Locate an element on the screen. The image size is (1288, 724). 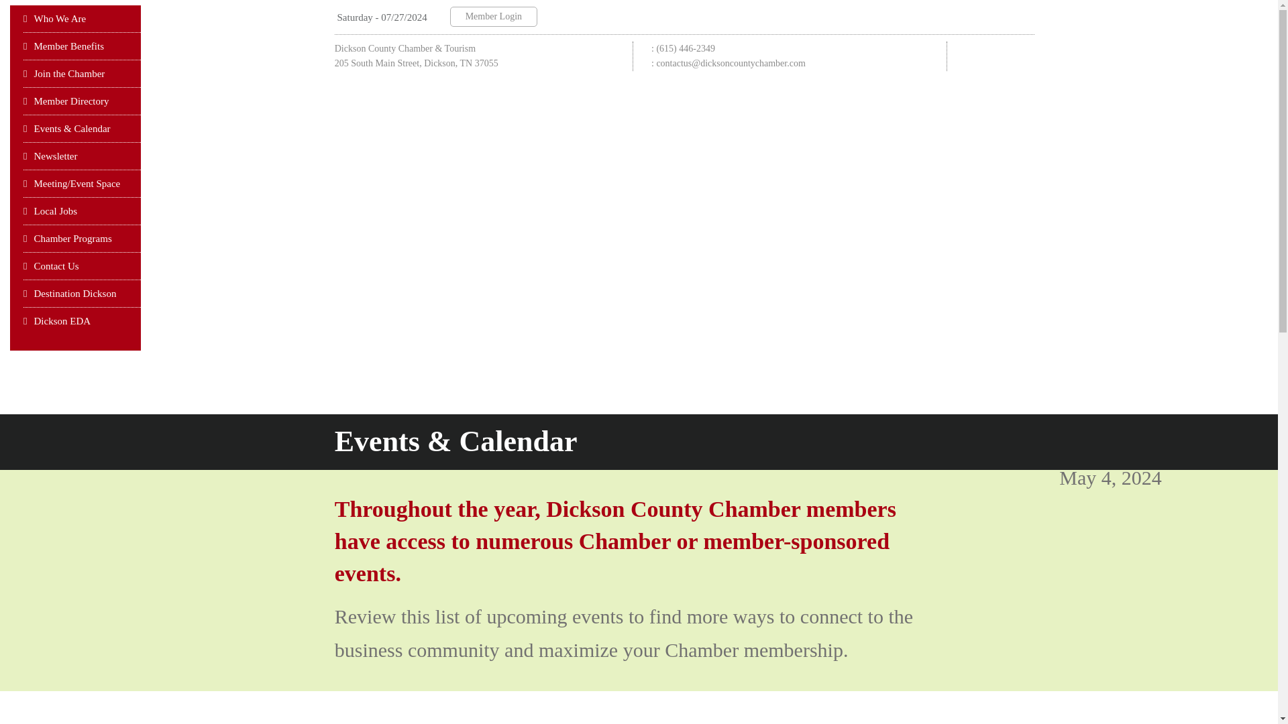
Page Title is located at coordinates (796, 441).